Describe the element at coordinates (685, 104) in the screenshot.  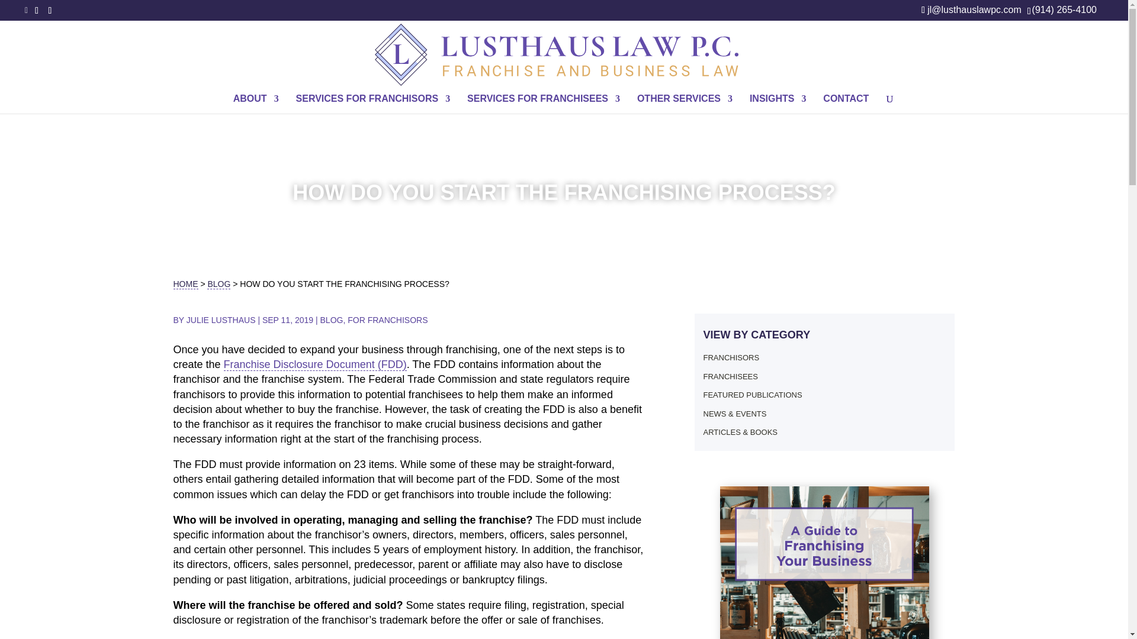
I see `OTHER SERVICES` at that location.